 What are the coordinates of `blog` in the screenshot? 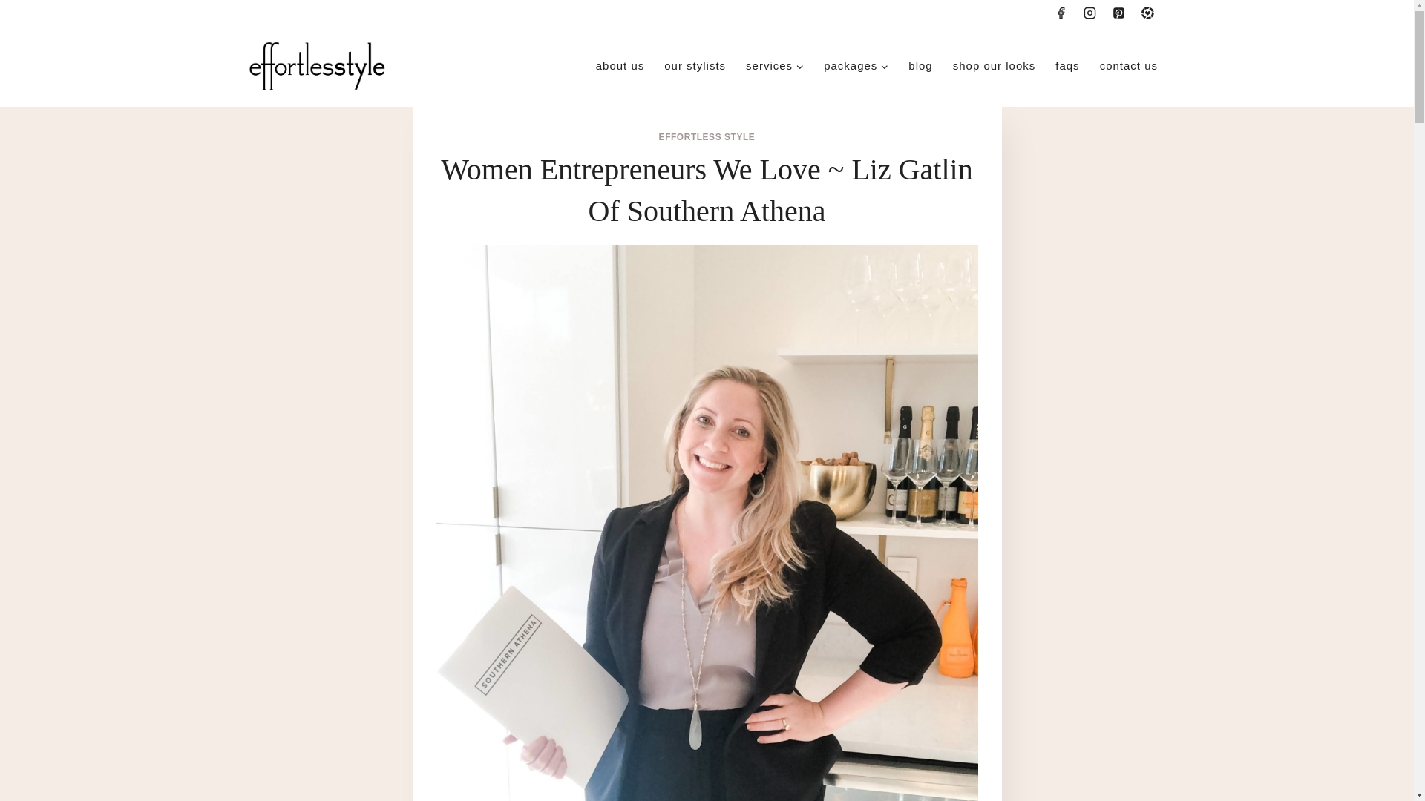 It's located at (920, 66).